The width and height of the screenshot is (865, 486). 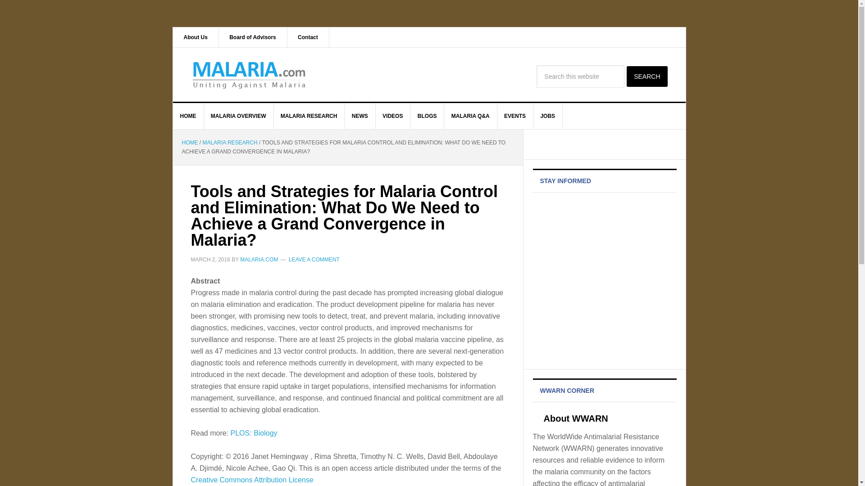 I want to click on PLOS: Biology, so click(x=254, y=433).